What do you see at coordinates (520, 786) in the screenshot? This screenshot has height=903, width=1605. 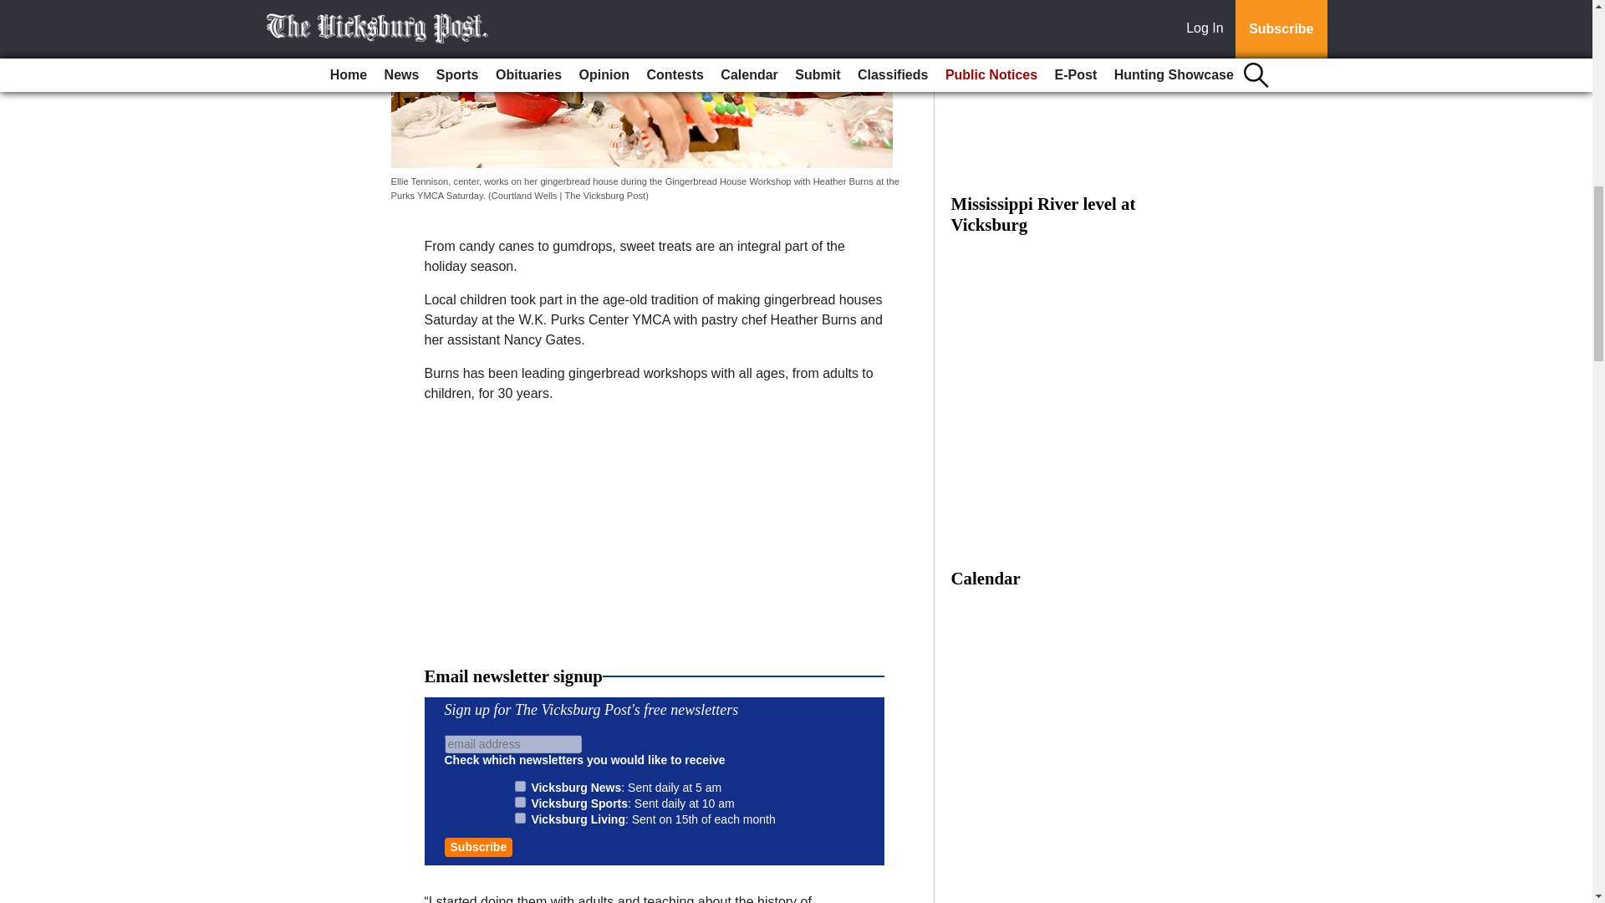 I see `1` at bounding box center [520, 786].